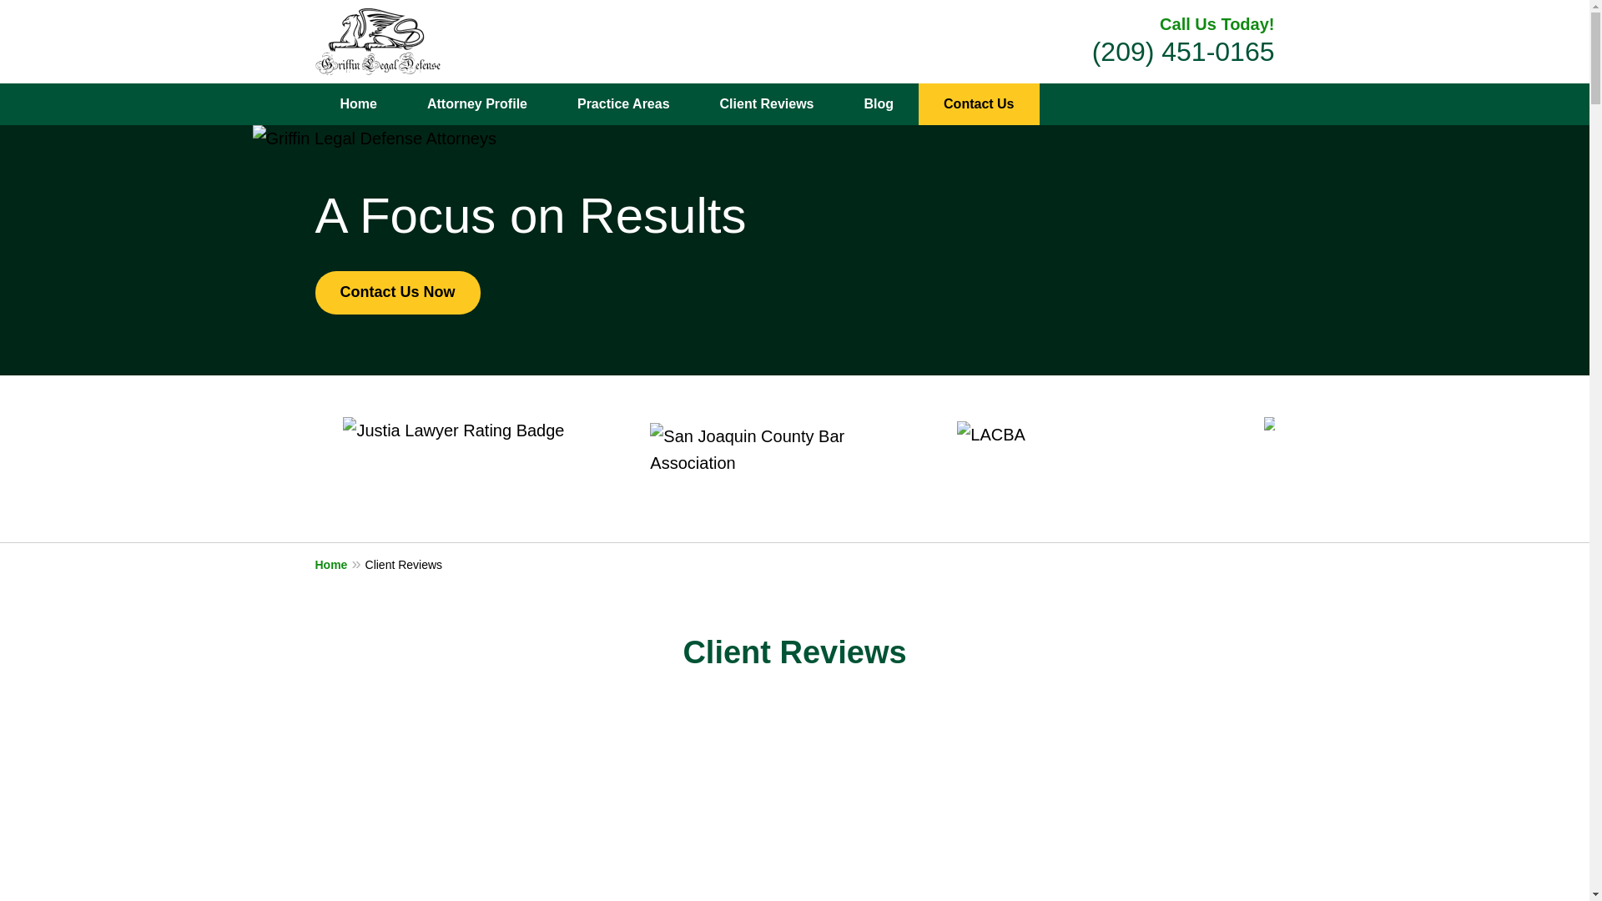 The image size is (1602, 901). Describe the element at coordinates (879, 104) in the screenshot. I see `Blog` at that location.